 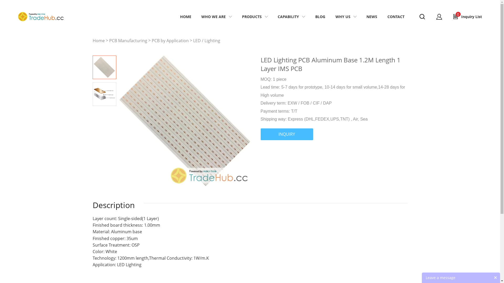 I want to click on LED / Lighting, so click(x=207, y=41).